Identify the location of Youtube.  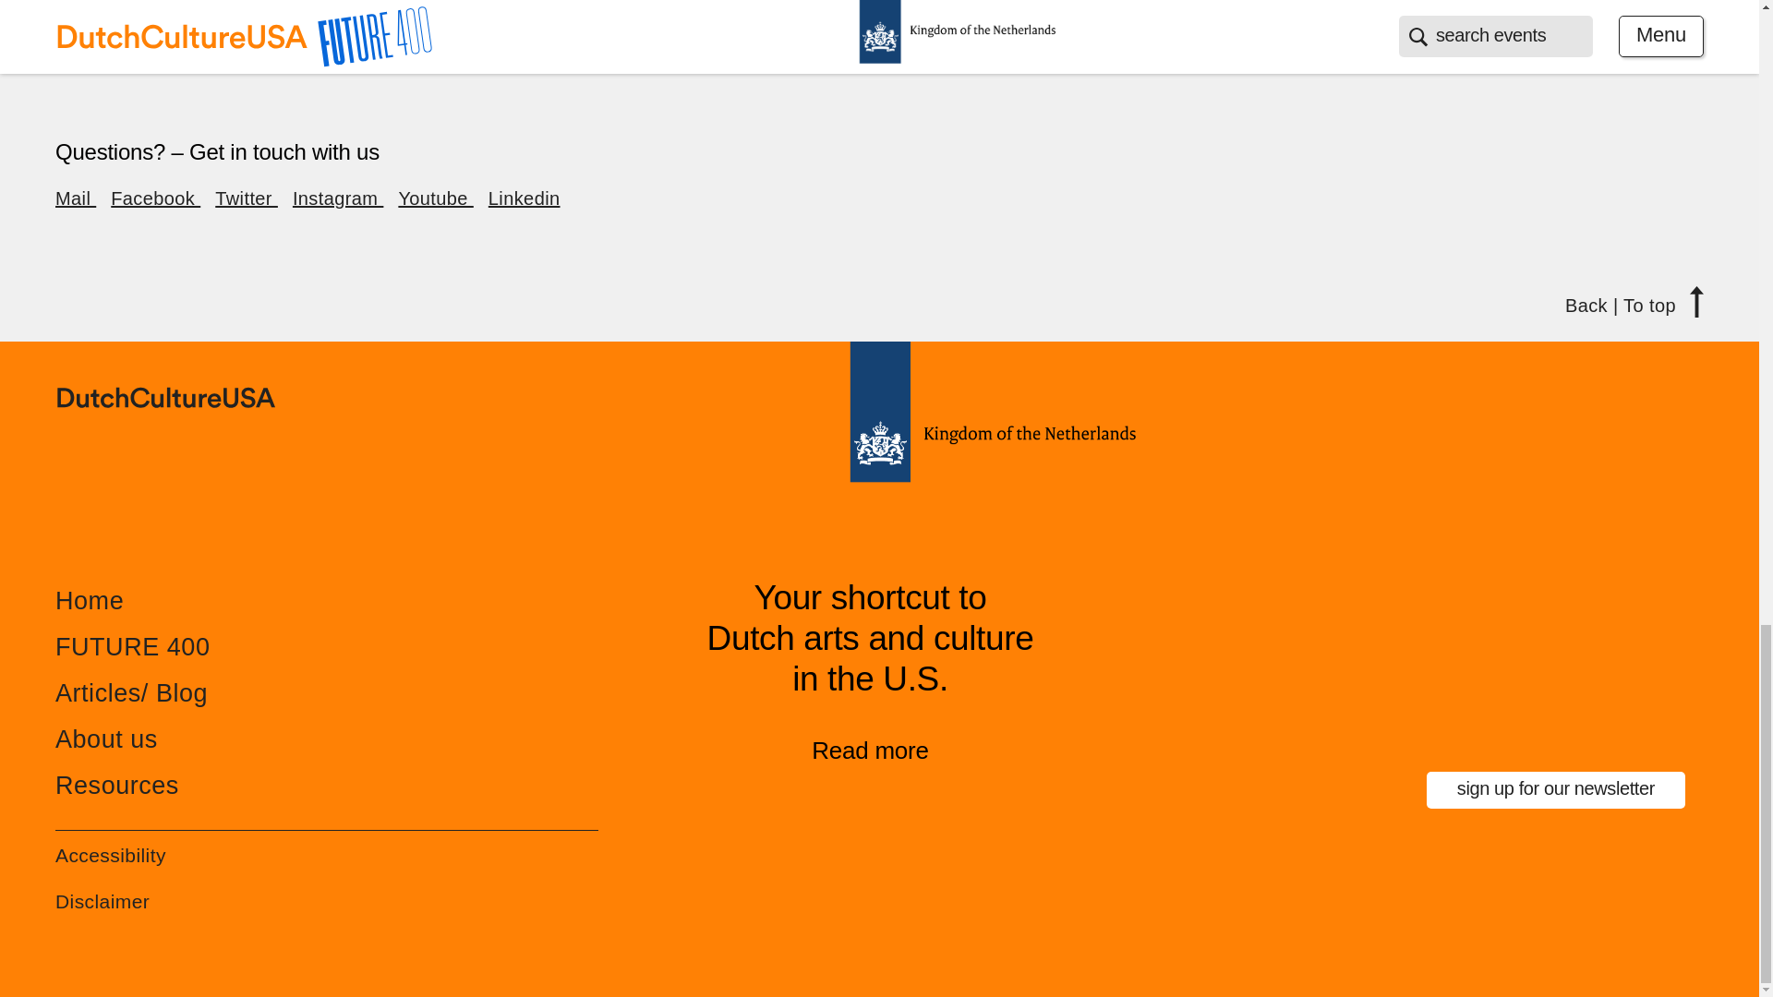
(435, 198).